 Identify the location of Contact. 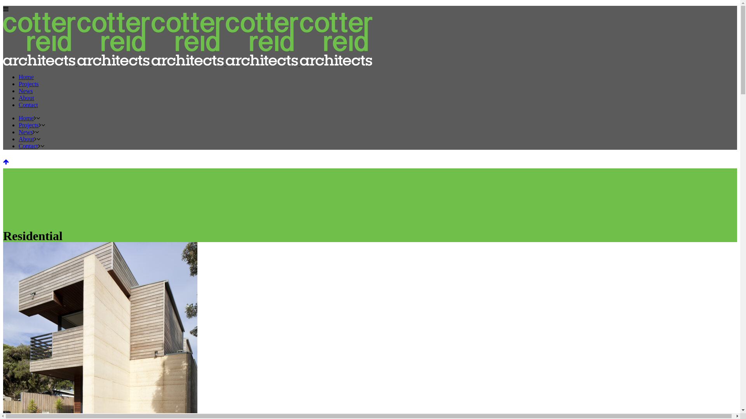
(28, 105).